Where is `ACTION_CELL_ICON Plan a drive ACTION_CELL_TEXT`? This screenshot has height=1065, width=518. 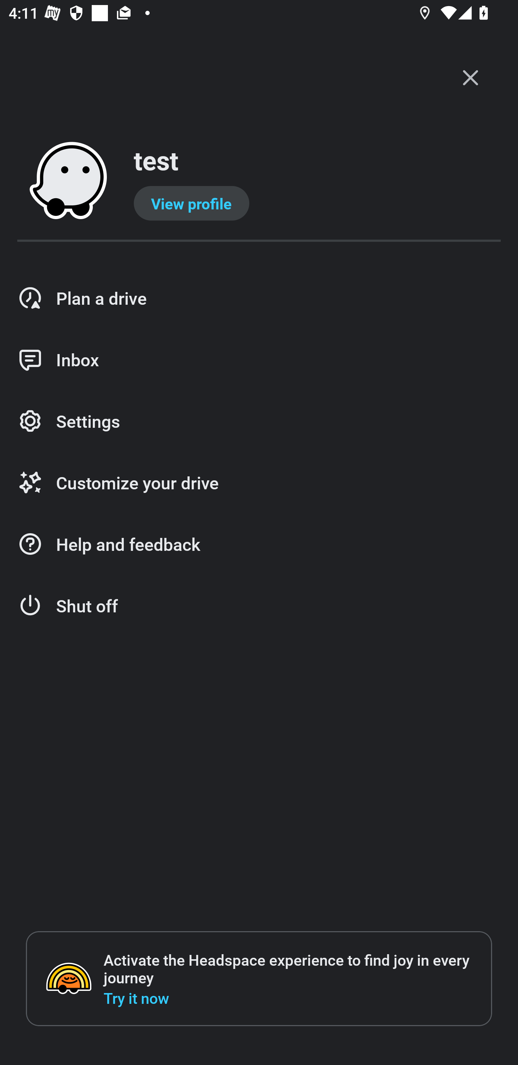 ACTION_CELL_ICON Plan a drive ACTION_CELL_TEXT is located at coordinates (259, 298).